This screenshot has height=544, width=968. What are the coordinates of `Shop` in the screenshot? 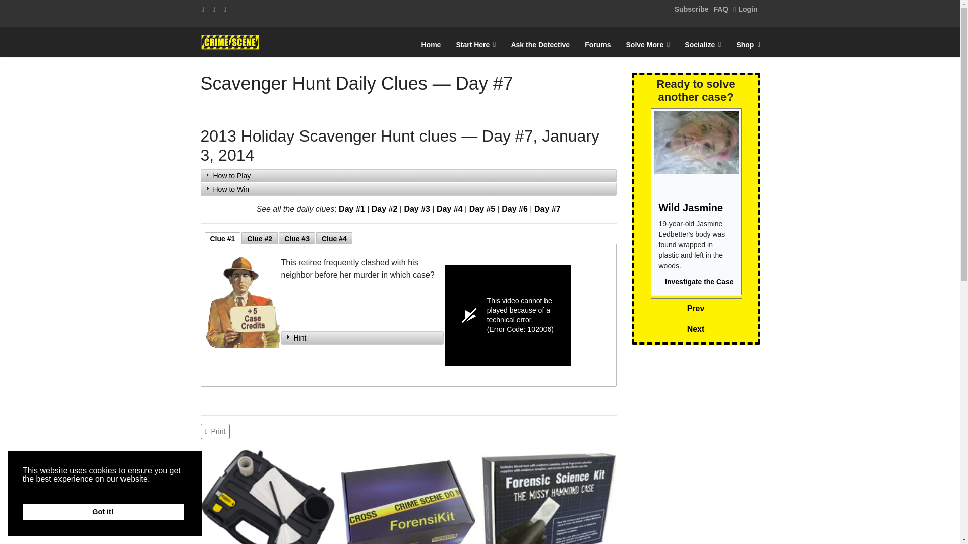 It's located at (748, 44).